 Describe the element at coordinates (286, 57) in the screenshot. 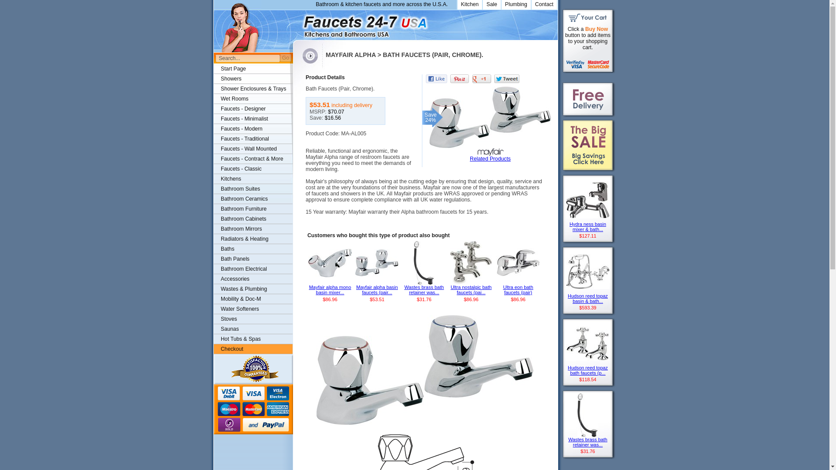

I see `Go` at that location.